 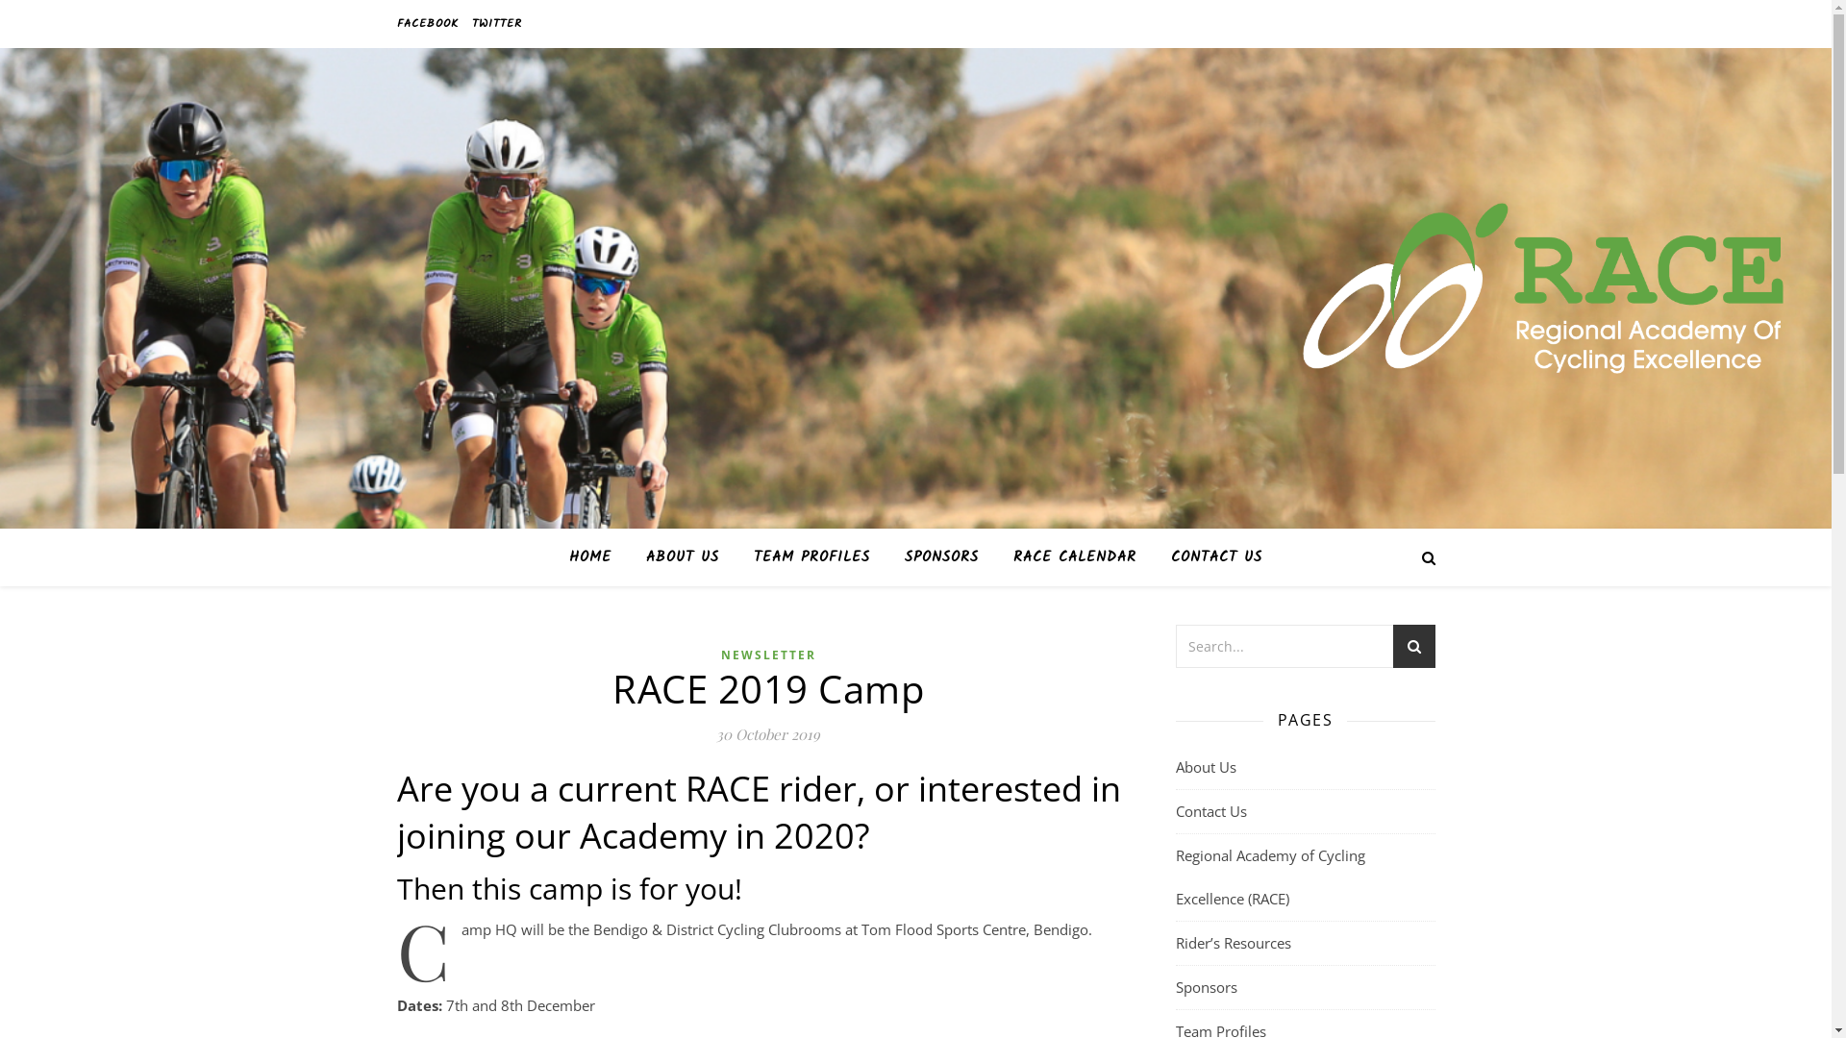 I want to click on FACEBOOK, so click(x=429, y=24).